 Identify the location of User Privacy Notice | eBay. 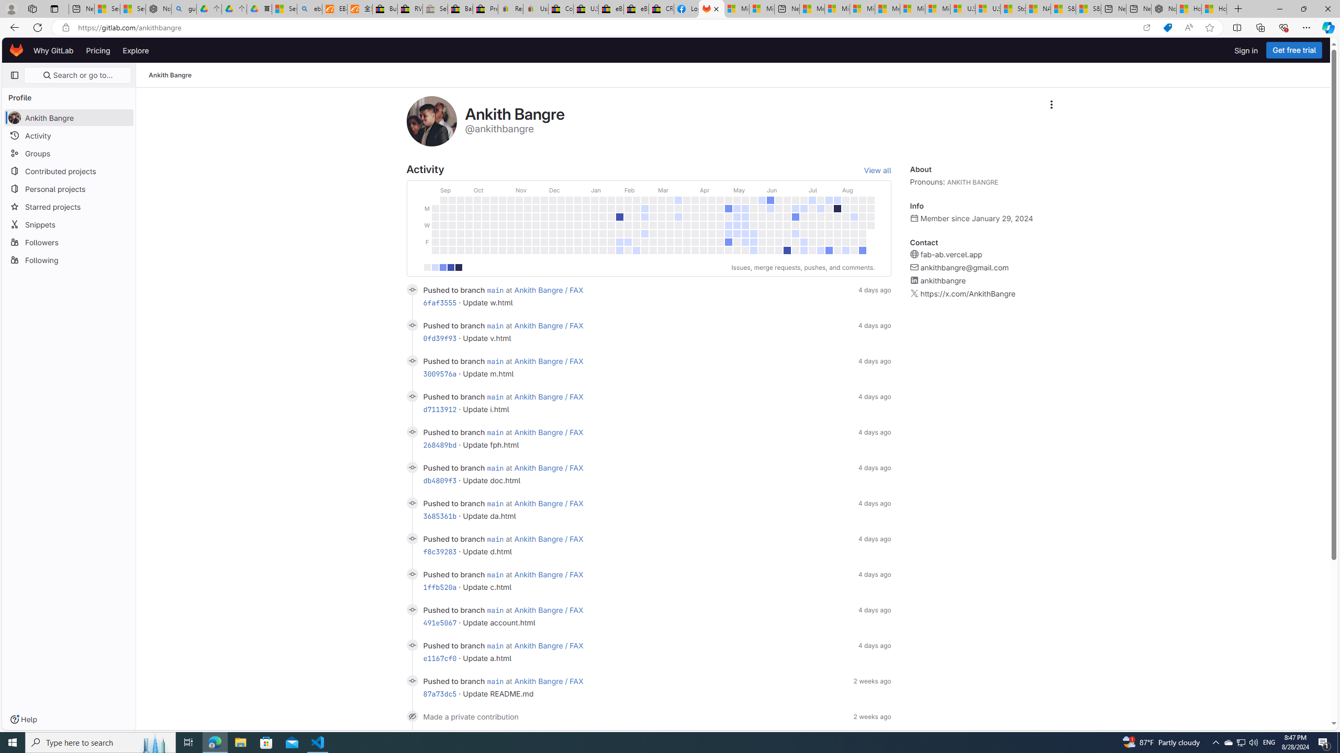
(535, 9).